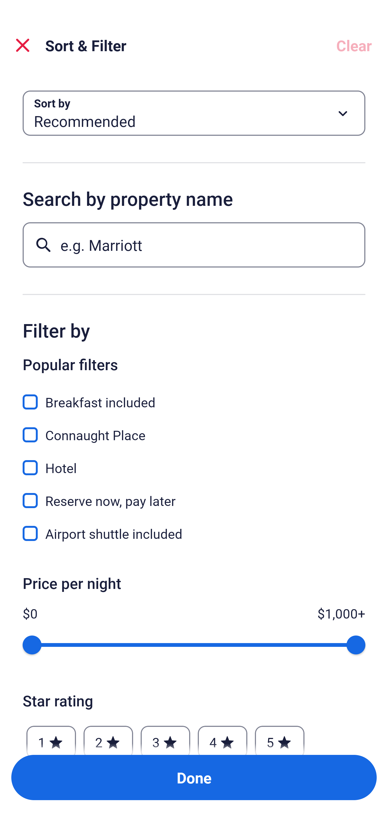 This screenshot has height=819, width=388. Describe the element at coordinates (354, 45) in the screenshot. I see `Clear` at that location.